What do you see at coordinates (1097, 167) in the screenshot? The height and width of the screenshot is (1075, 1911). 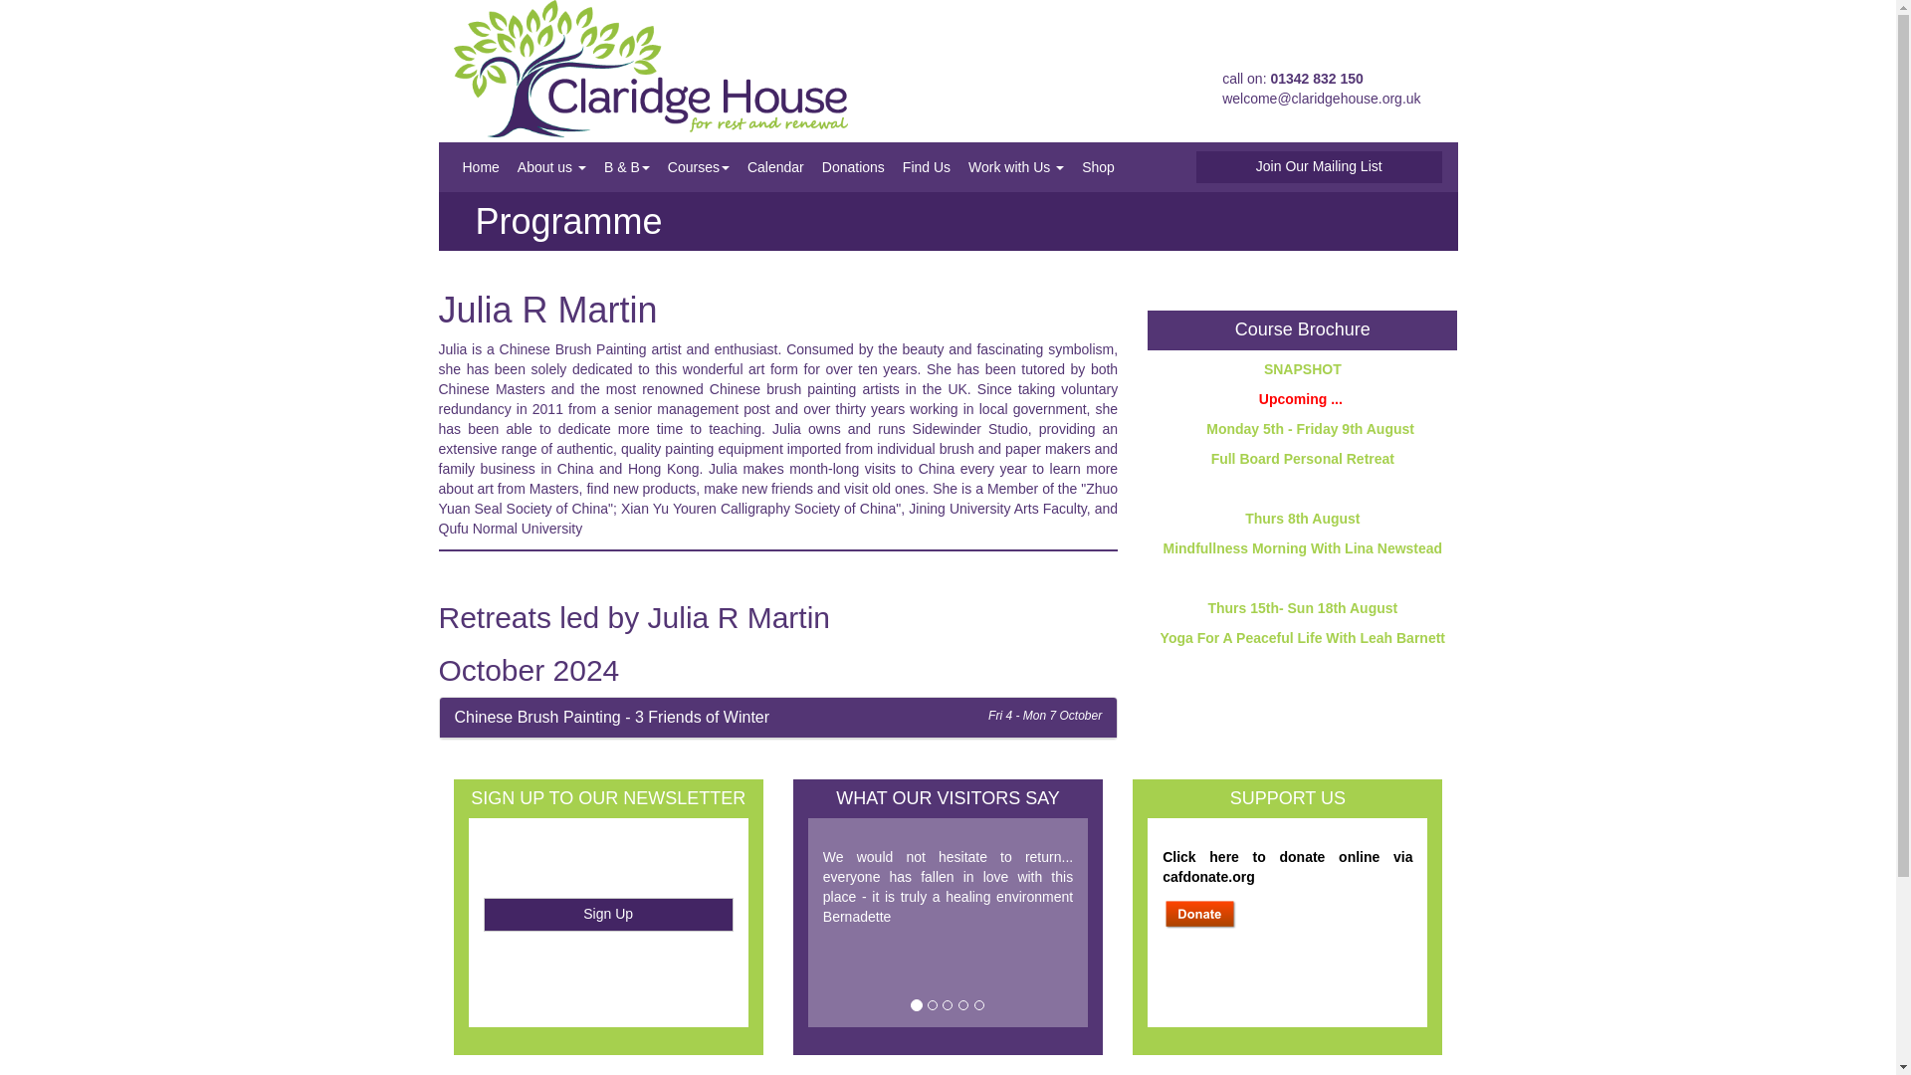 I see `Shop` at bounding box center [1097, 167].